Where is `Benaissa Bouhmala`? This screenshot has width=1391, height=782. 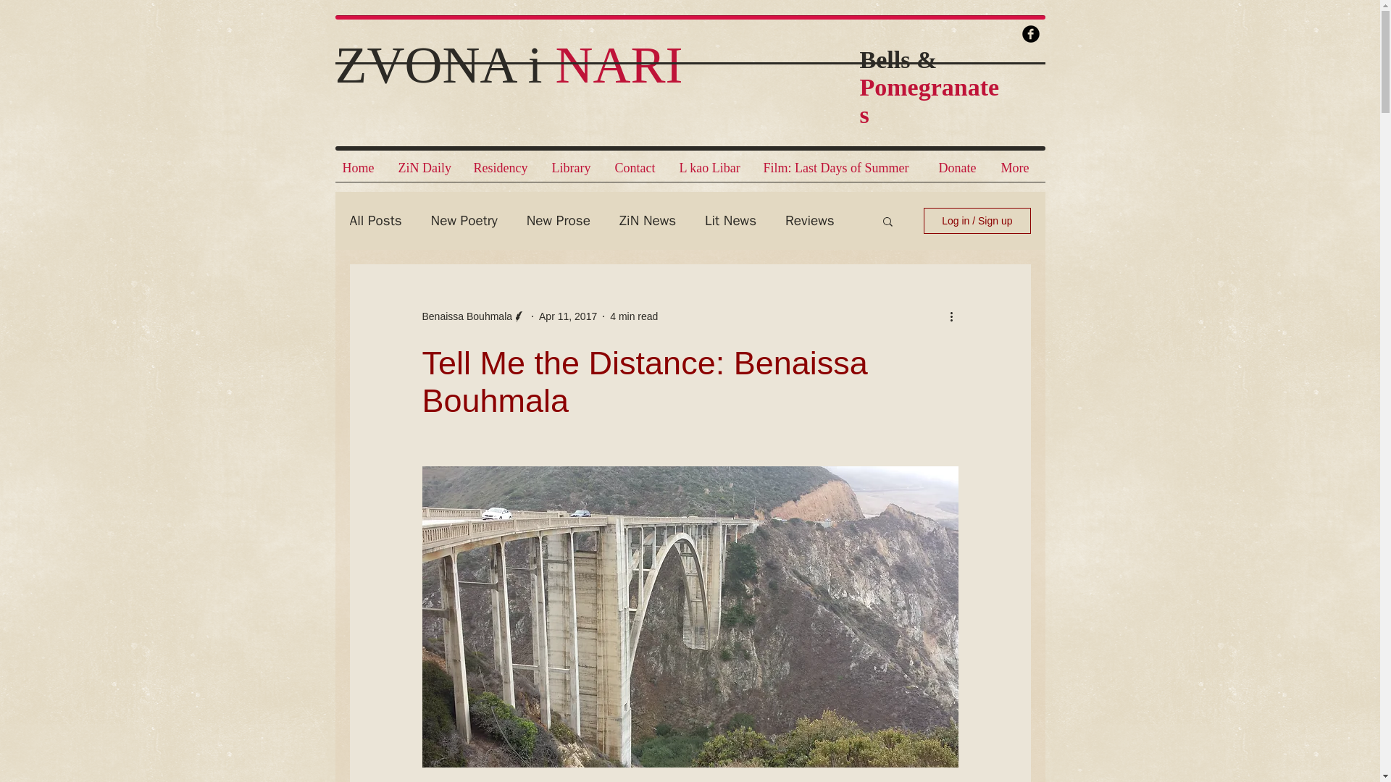 Benaissa Bouhmala is located at coordinates (467, 316).